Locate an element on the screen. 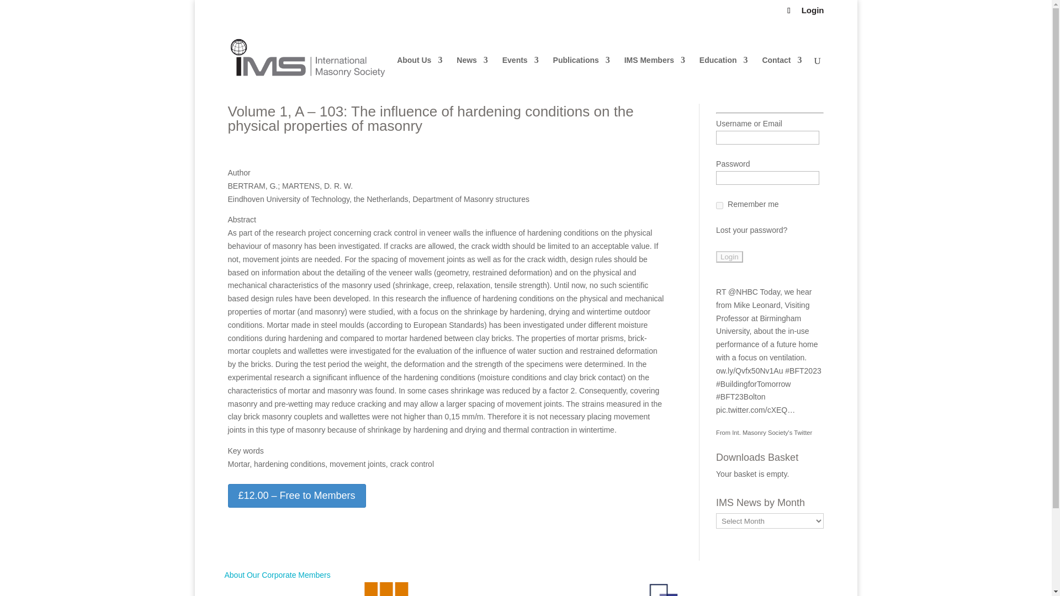 The width and height of the screenshot is (1060, 596). Int. Masonry Society is located at coordinates (772, 432).